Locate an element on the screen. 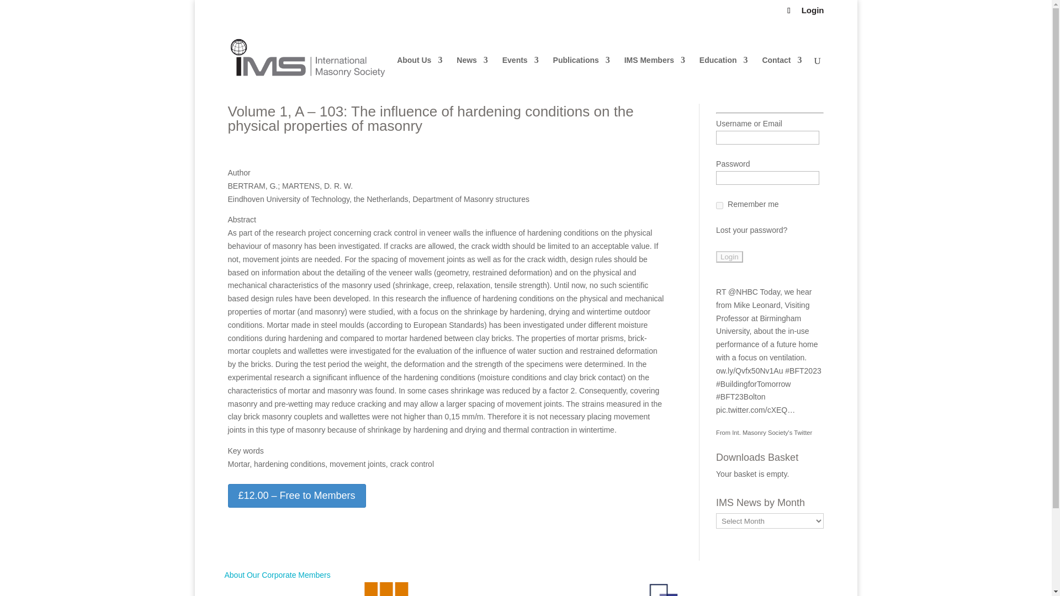 The width and height of the screenshot is (1060, 596). Int. Masonry Society is located at coordinates (772, 432).